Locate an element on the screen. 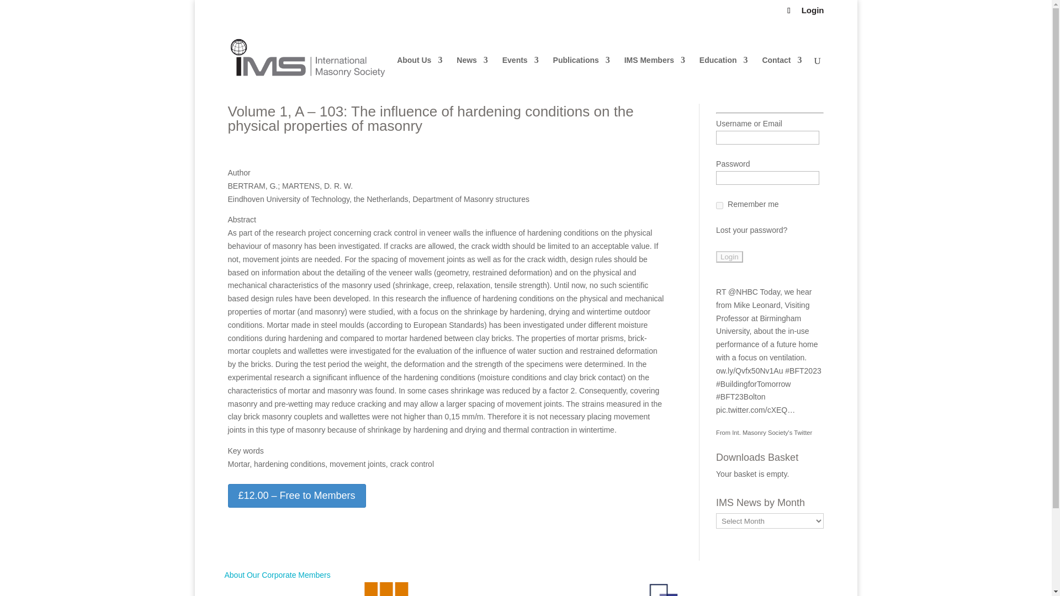 The width and height of the screenshot is (1060, 596). Int. Masonry Society is located at coordinates (772, 432).